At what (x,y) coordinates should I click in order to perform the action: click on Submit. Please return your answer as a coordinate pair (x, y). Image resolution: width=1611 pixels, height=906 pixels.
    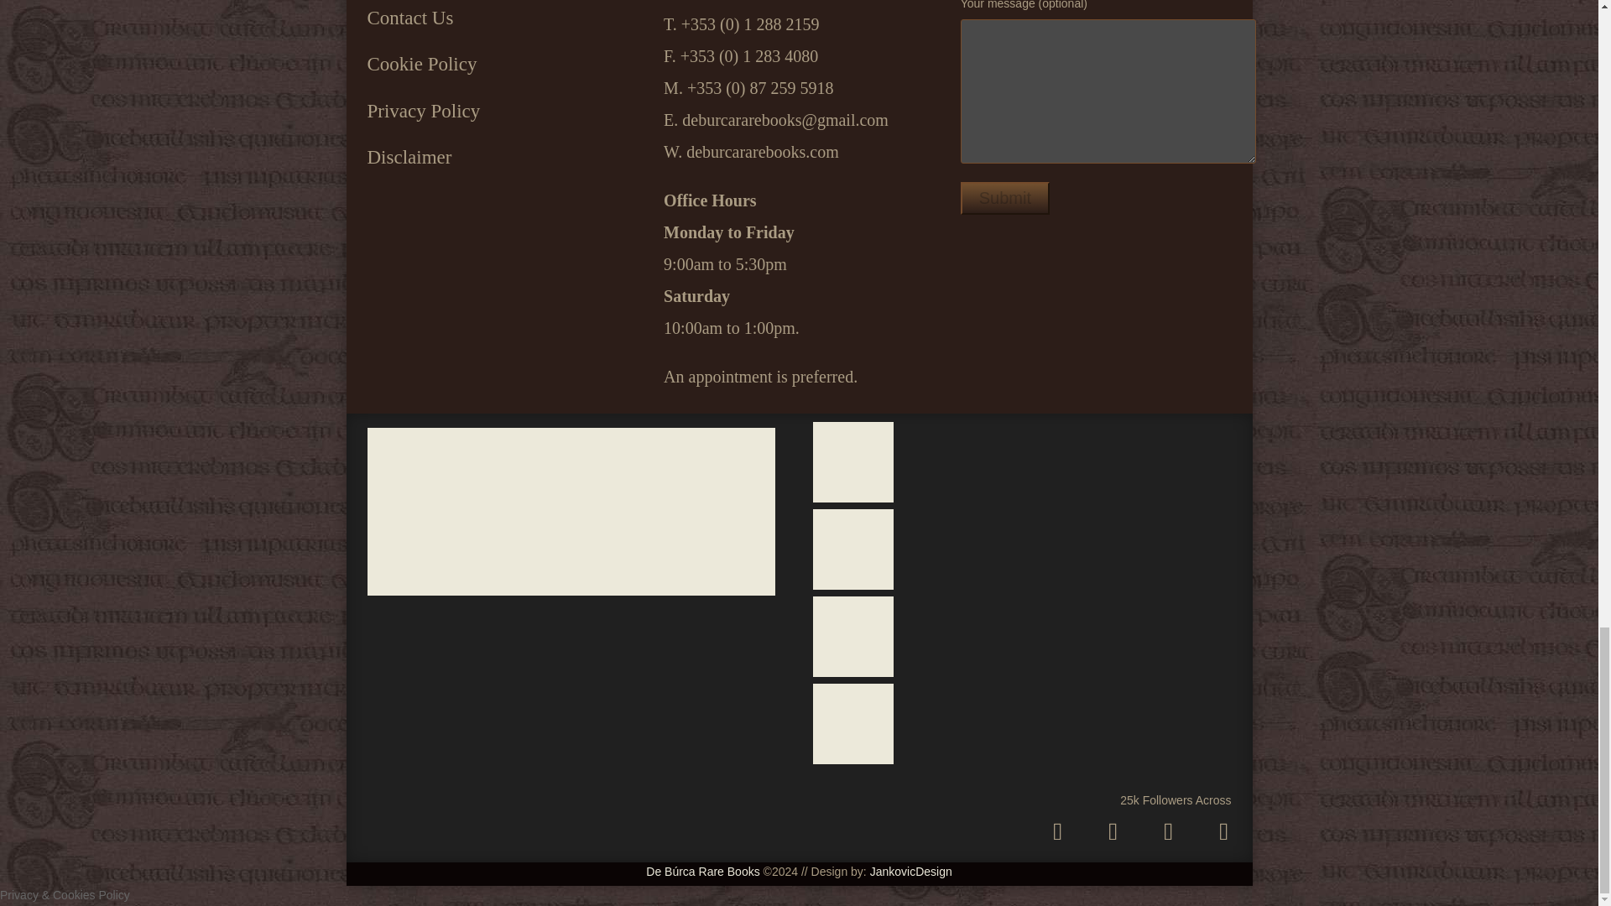
    Looking at the image, I should click on (1005, 198).